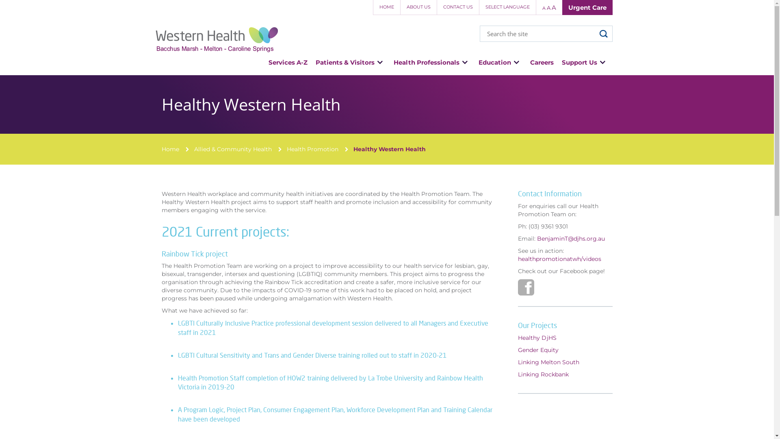  I want to click on HOME, so click(387, 7).